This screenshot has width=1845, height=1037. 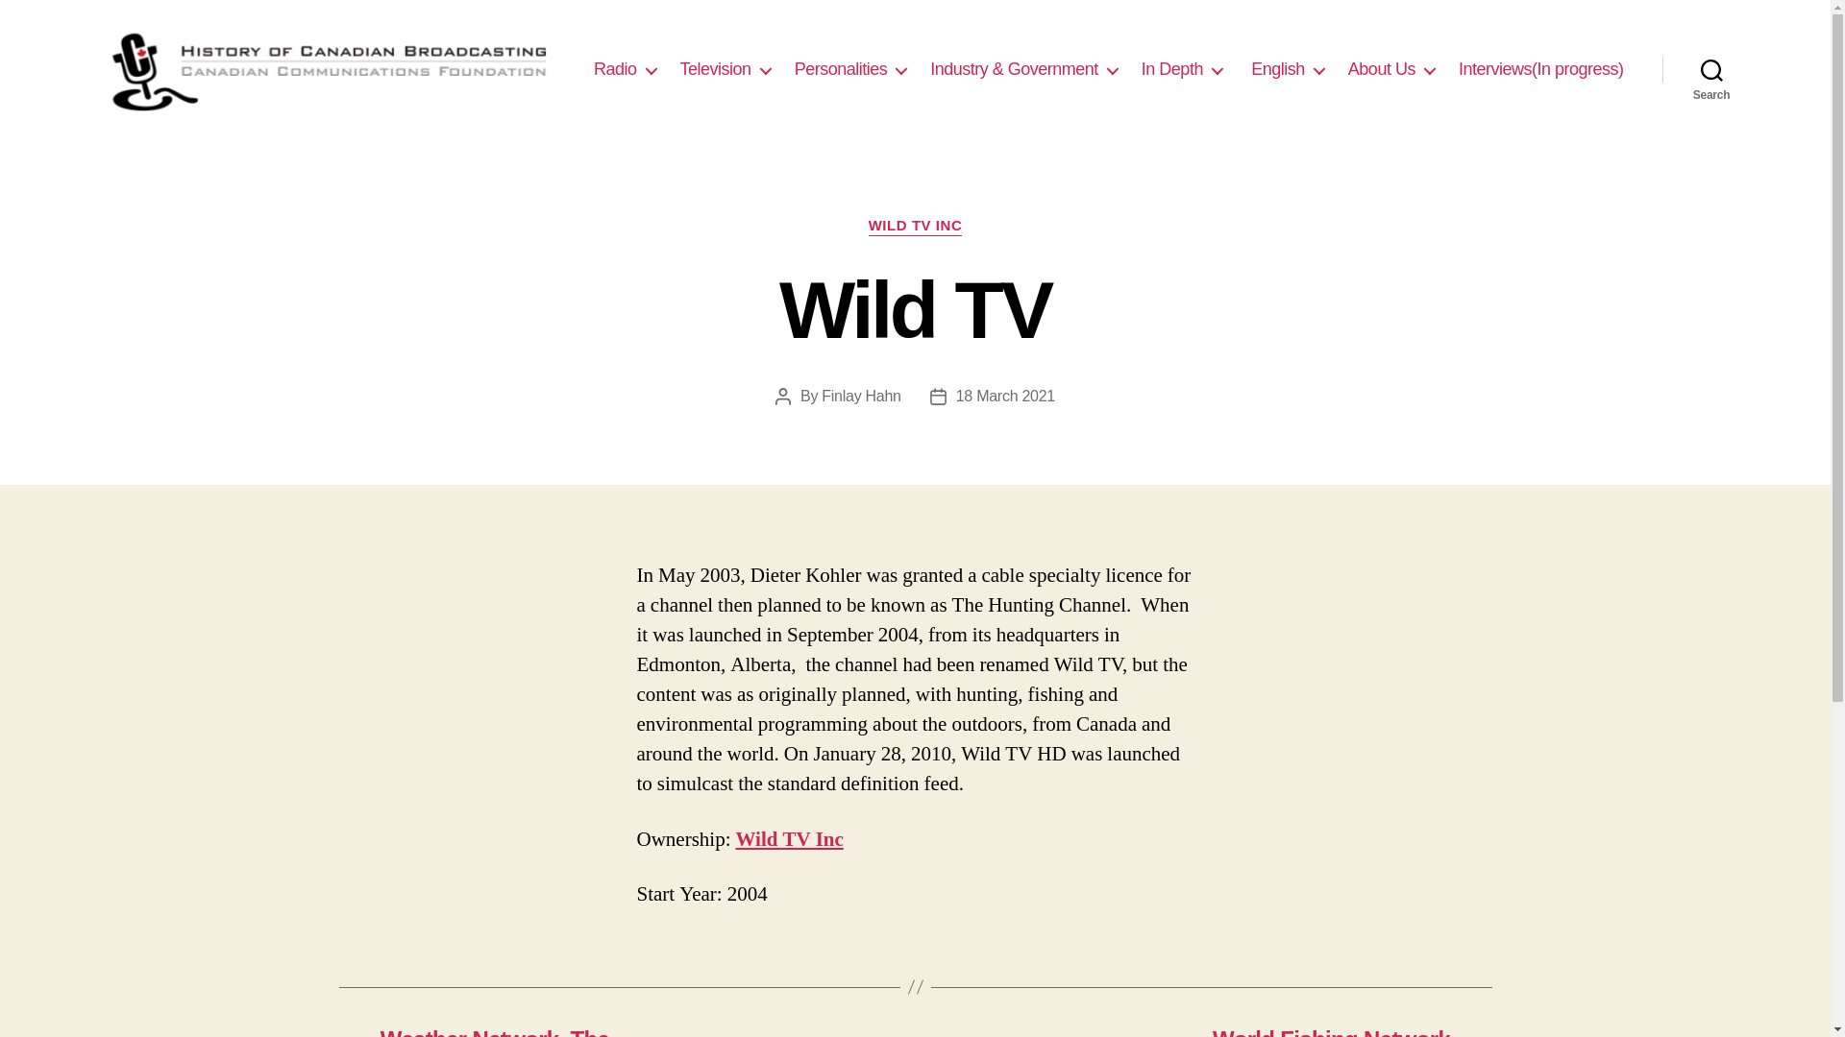 What do you see at coordinates (625, 69) in the screenshot?
I see `Radio` at bounding box center [625, 69].